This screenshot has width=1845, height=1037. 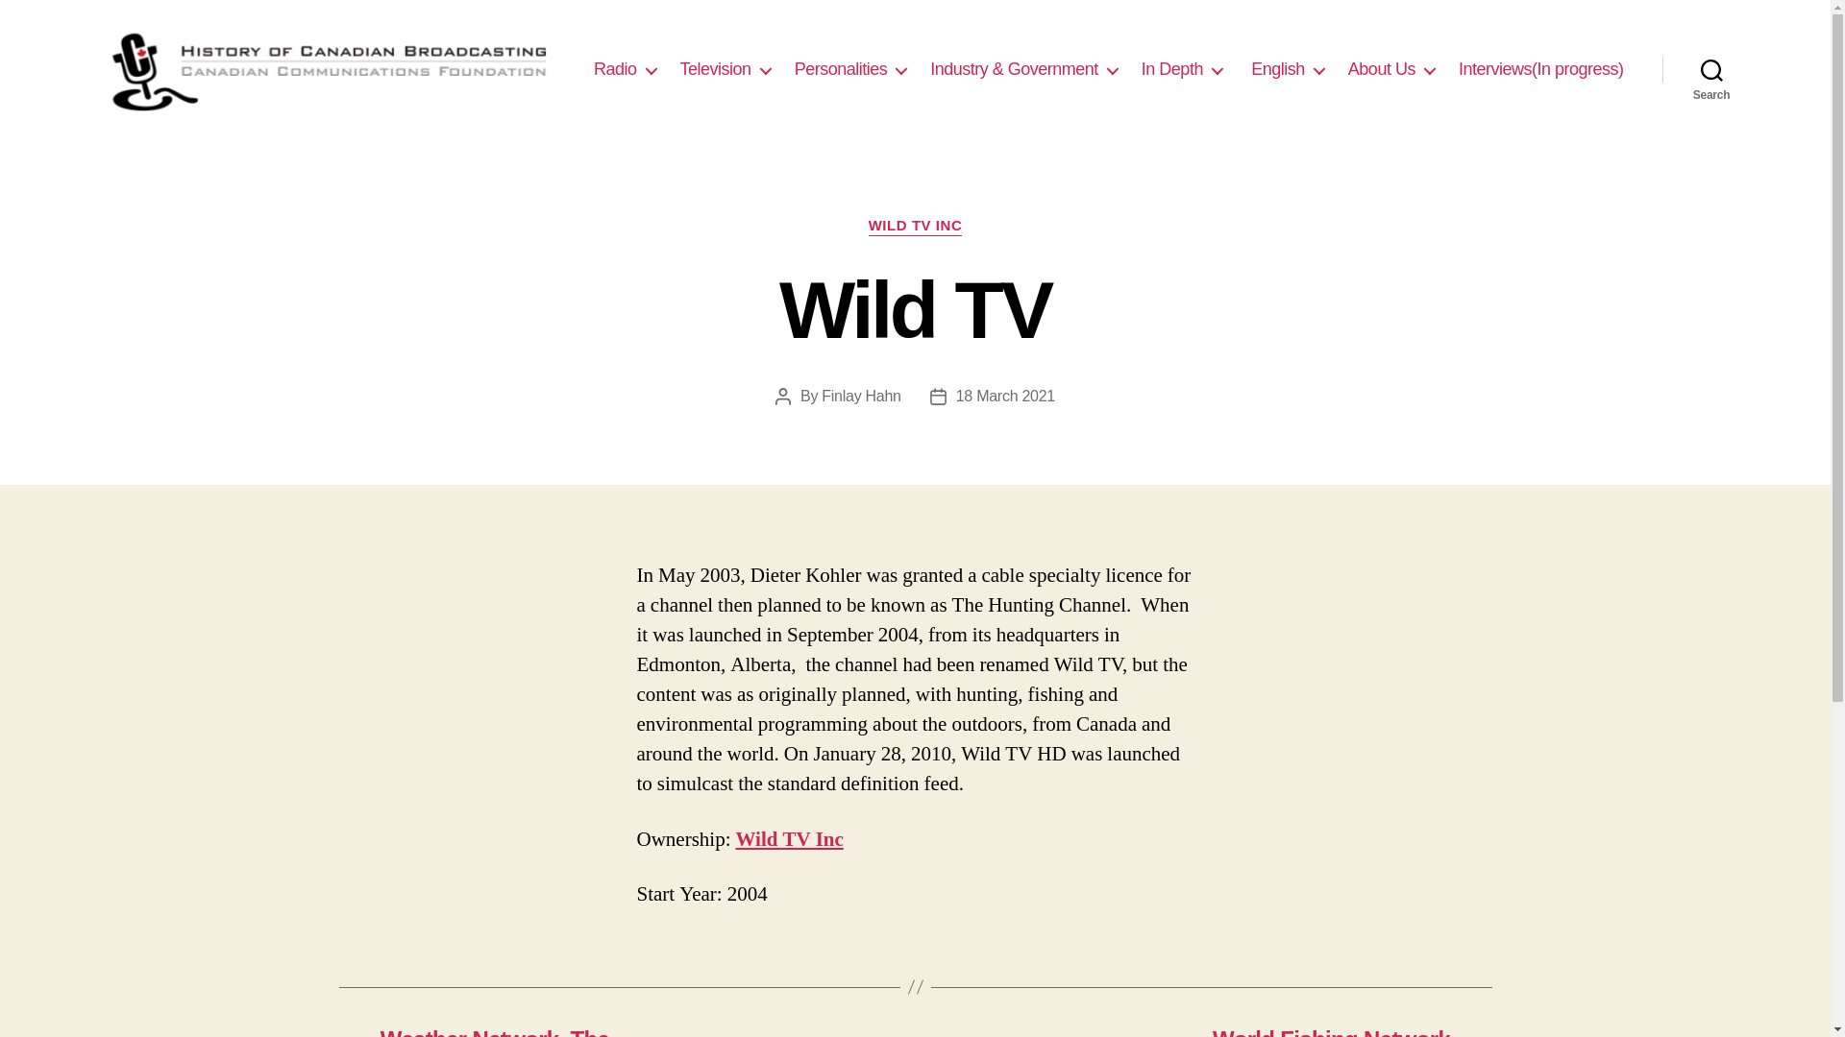 What do you see at coordinates (625, 69) in the screenshot?
I see `Radio` at bounding box center [625, 69].